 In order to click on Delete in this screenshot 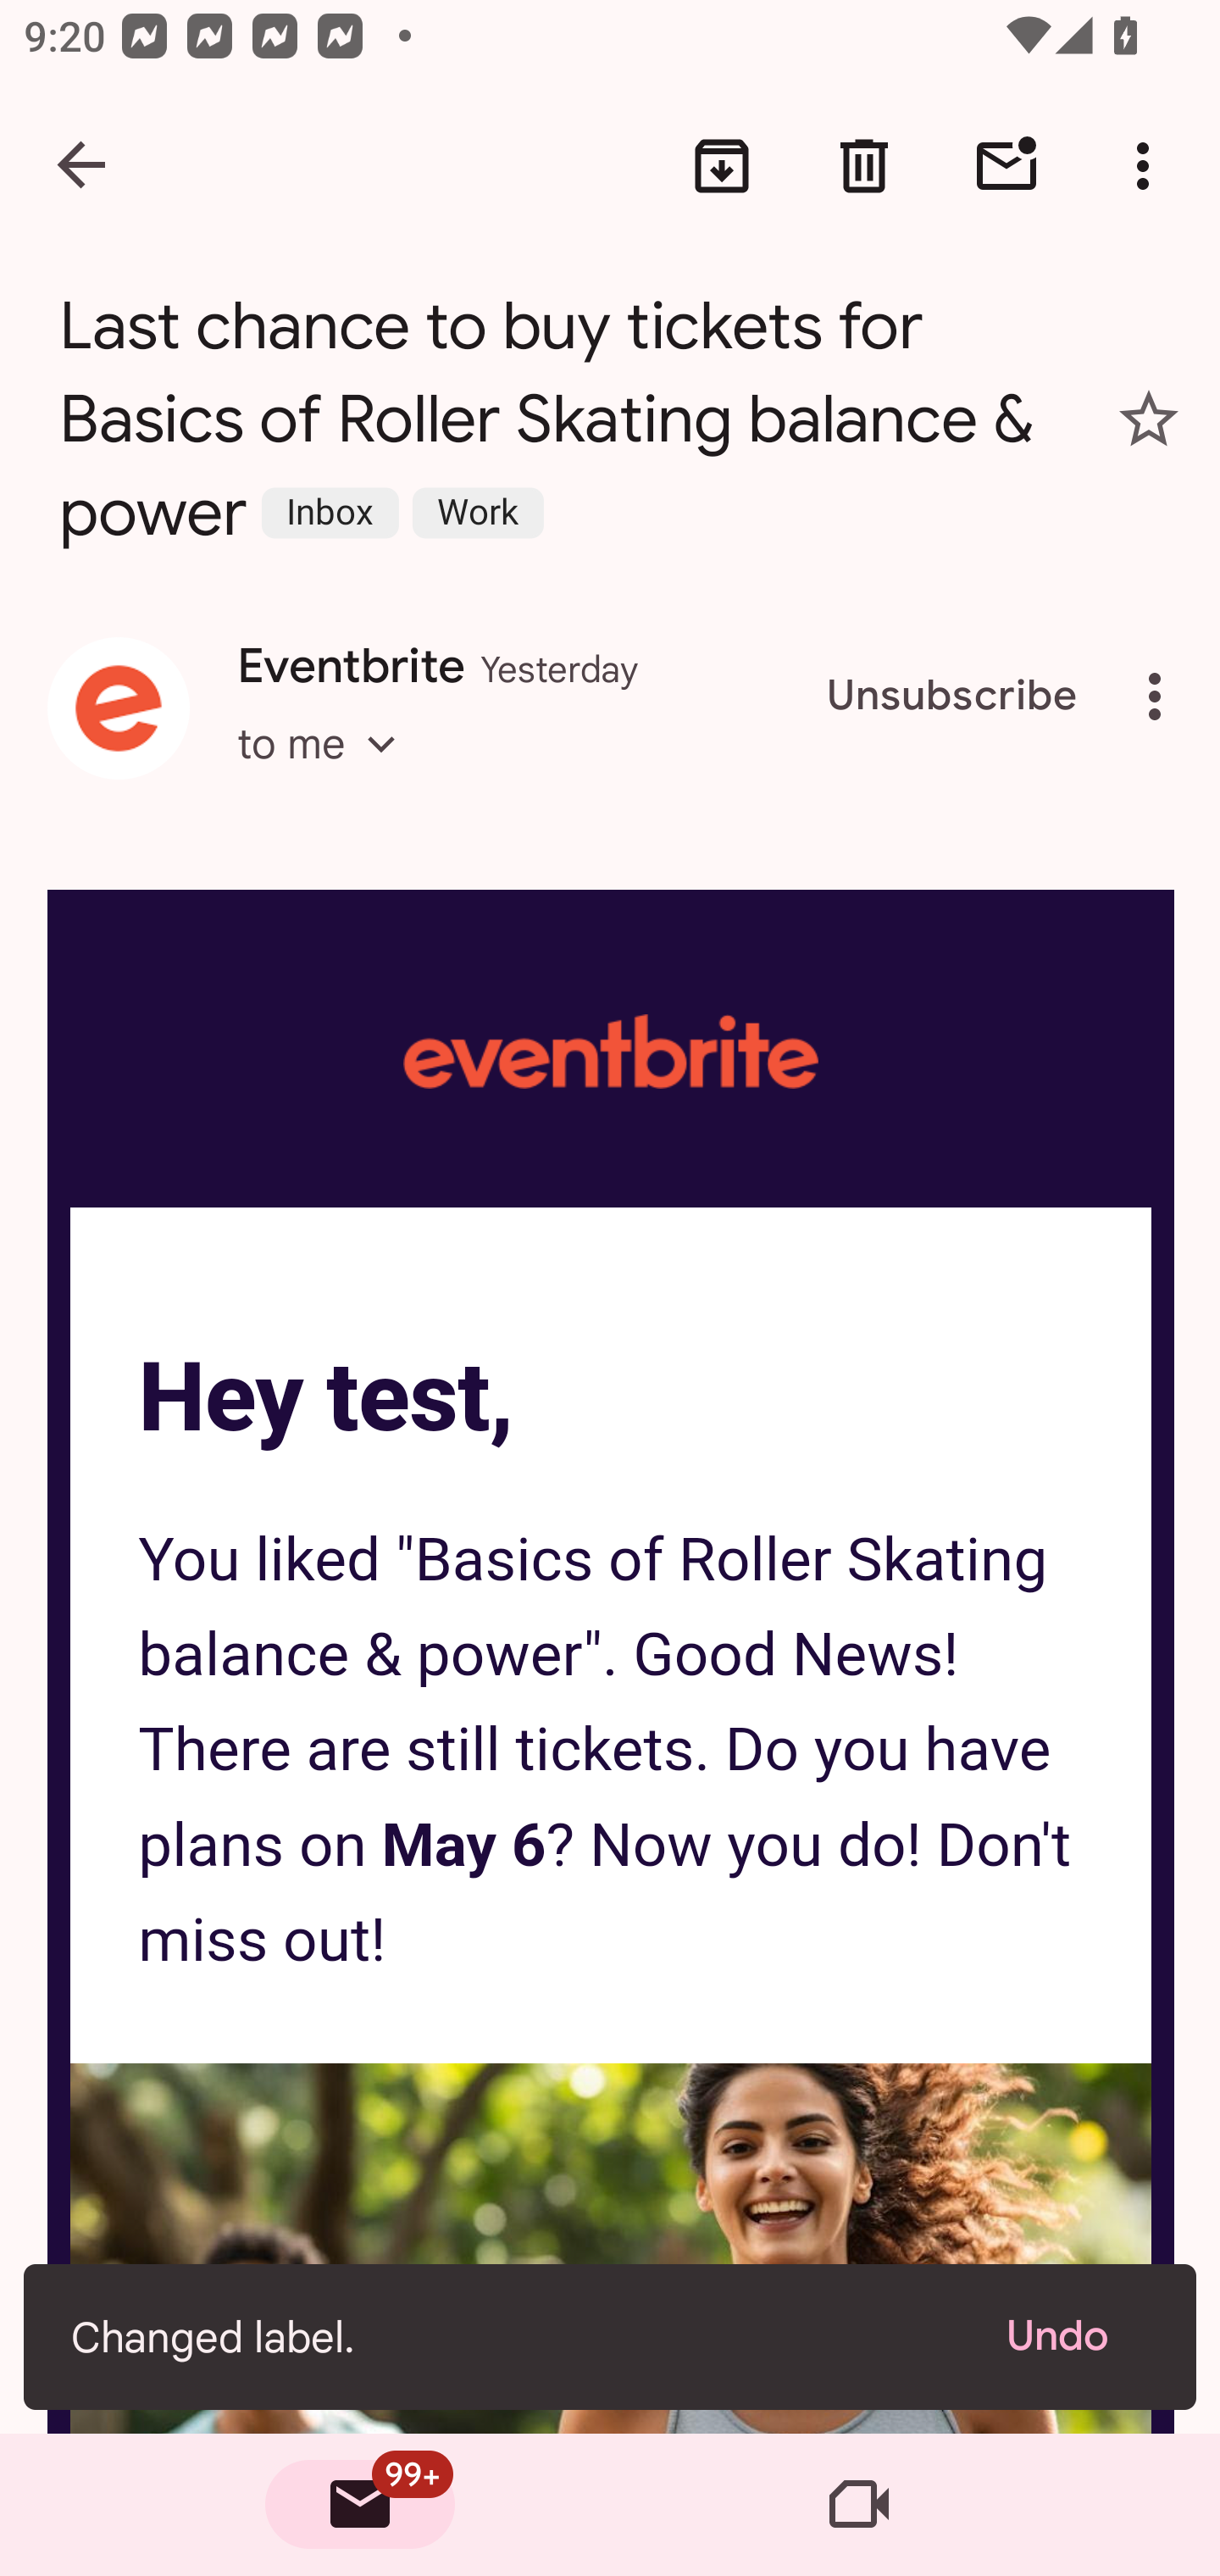, I will do `click(864, 166)`.